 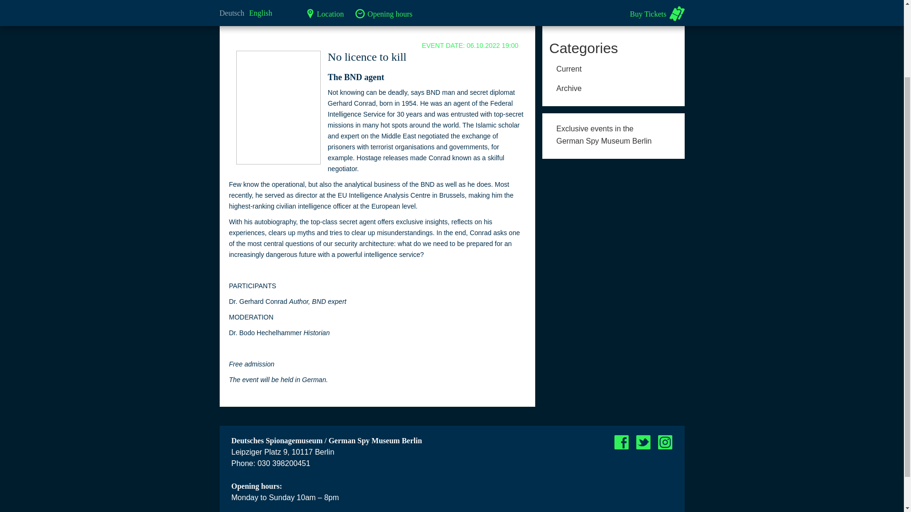 What do you see at coordinates (267, 1) in the screenshot?
I see `Deutsches Spionagemuseum` at bounding box center [267, 1].